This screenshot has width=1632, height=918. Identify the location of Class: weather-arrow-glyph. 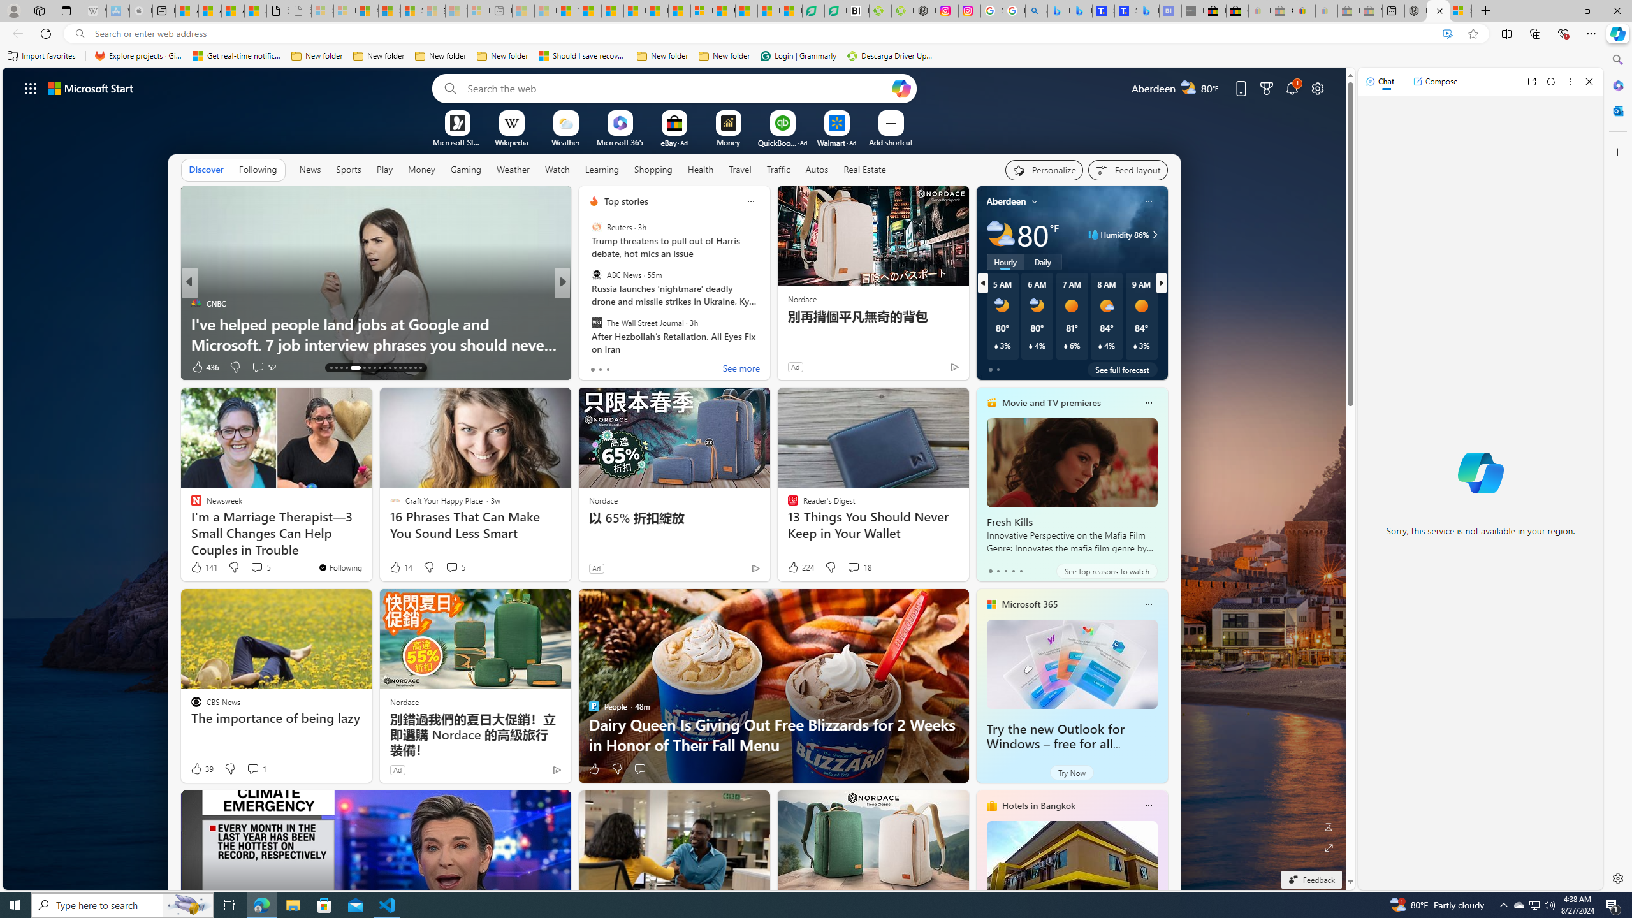
(1155, 235).